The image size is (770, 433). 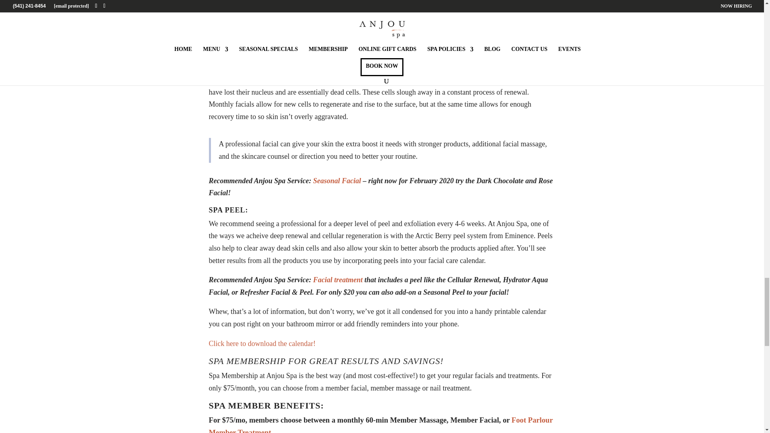 I want to click on Foot Parlour Member Treatment, so click(x=381, y=424).